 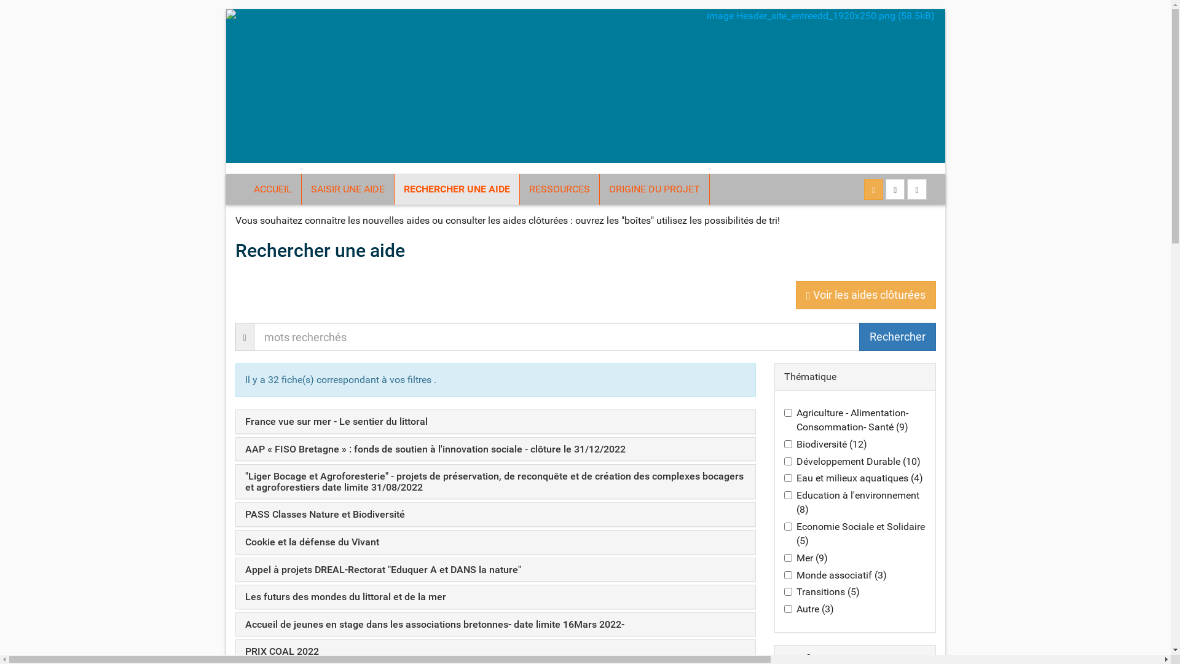 I want to click on ACCUEIL, so click(x=273, y=189).